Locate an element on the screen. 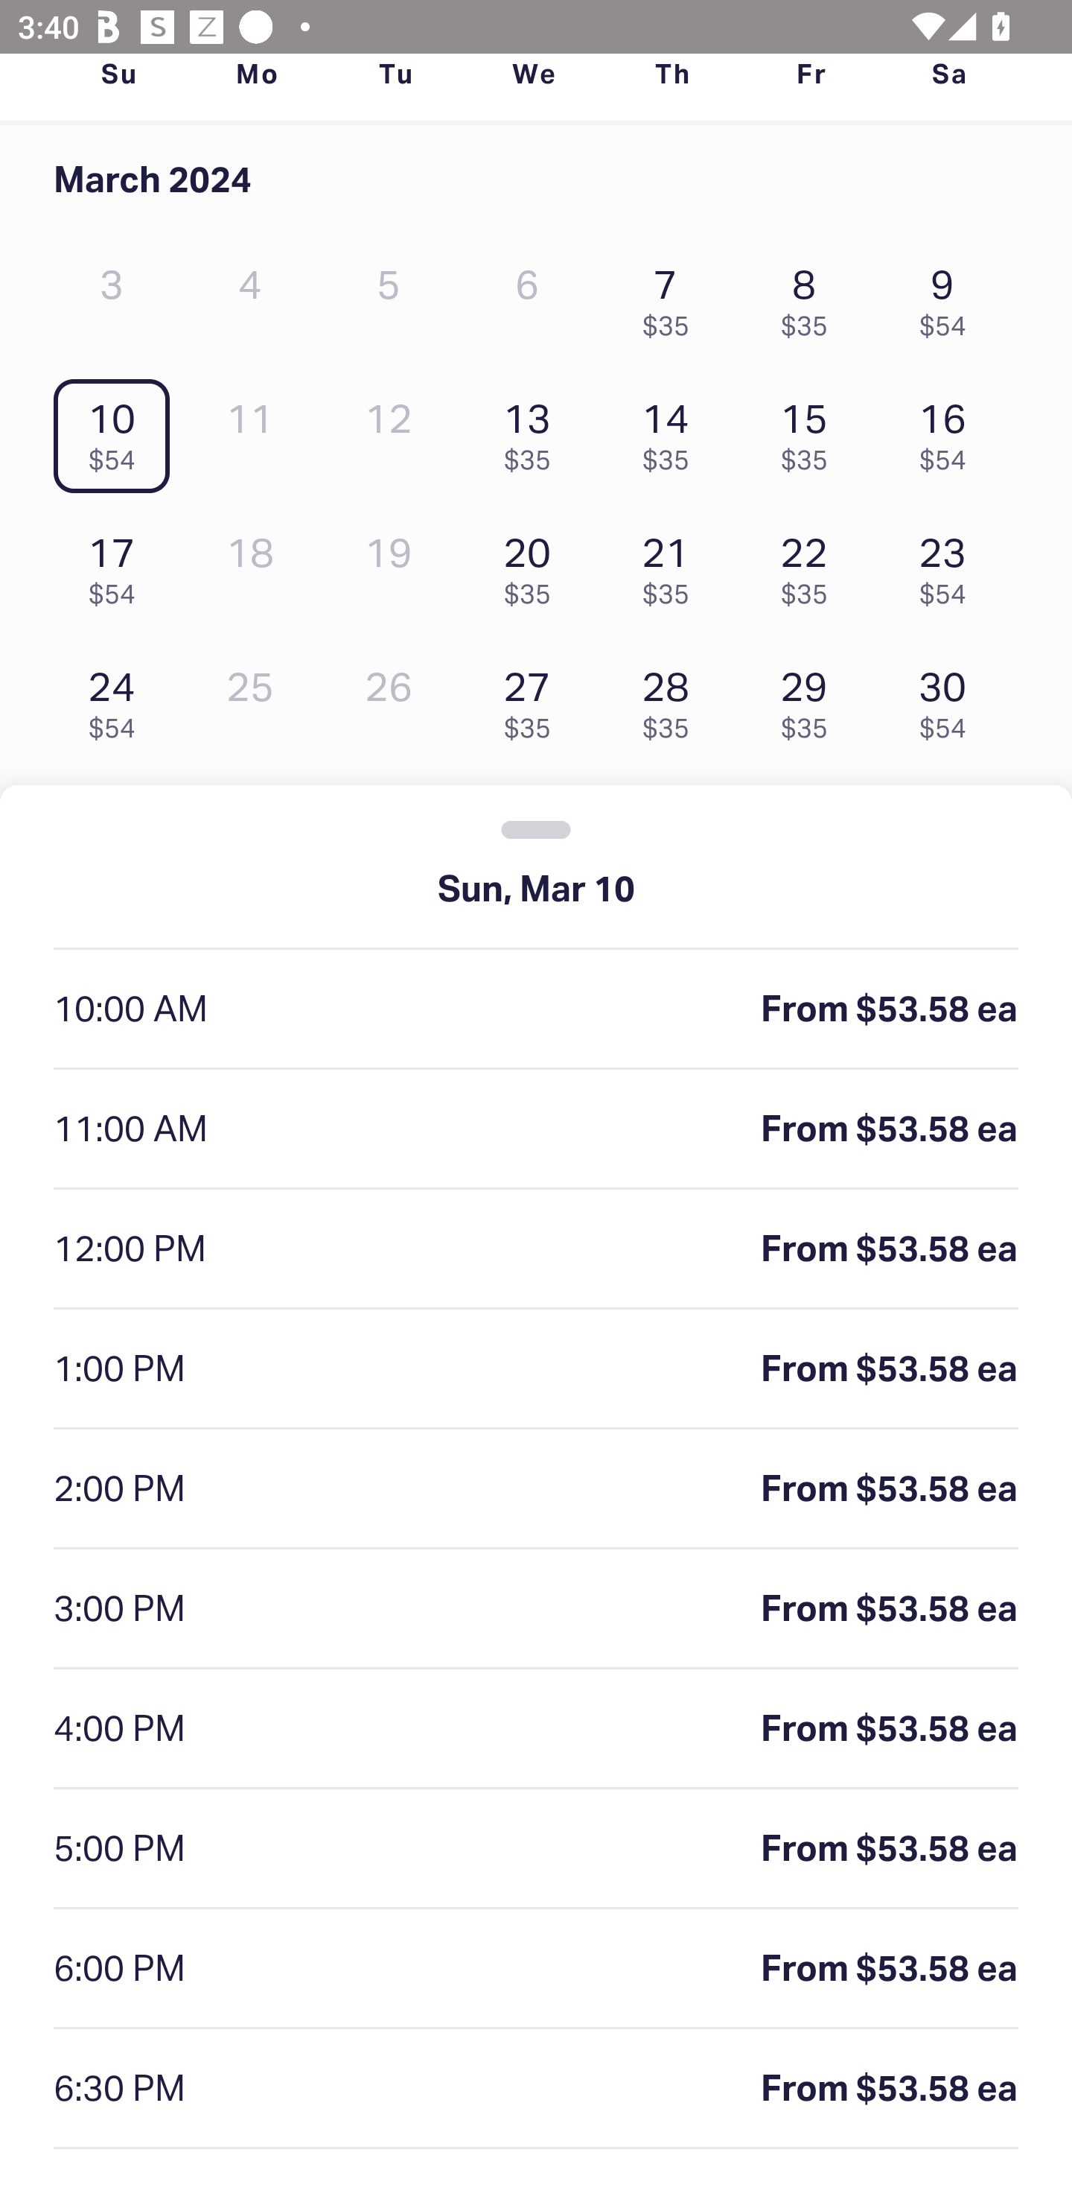 The height and width of the screenshot is (2205, 1072). 1:00 PM From $53.58 ea is located at coordinates (536, 1369).